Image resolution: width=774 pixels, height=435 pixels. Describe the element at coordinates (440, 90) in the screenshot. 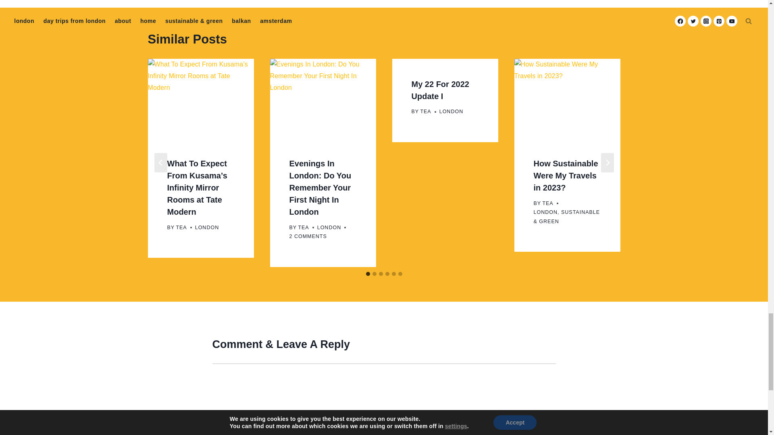

I see `My 22 For 2022 Update I` at that location.